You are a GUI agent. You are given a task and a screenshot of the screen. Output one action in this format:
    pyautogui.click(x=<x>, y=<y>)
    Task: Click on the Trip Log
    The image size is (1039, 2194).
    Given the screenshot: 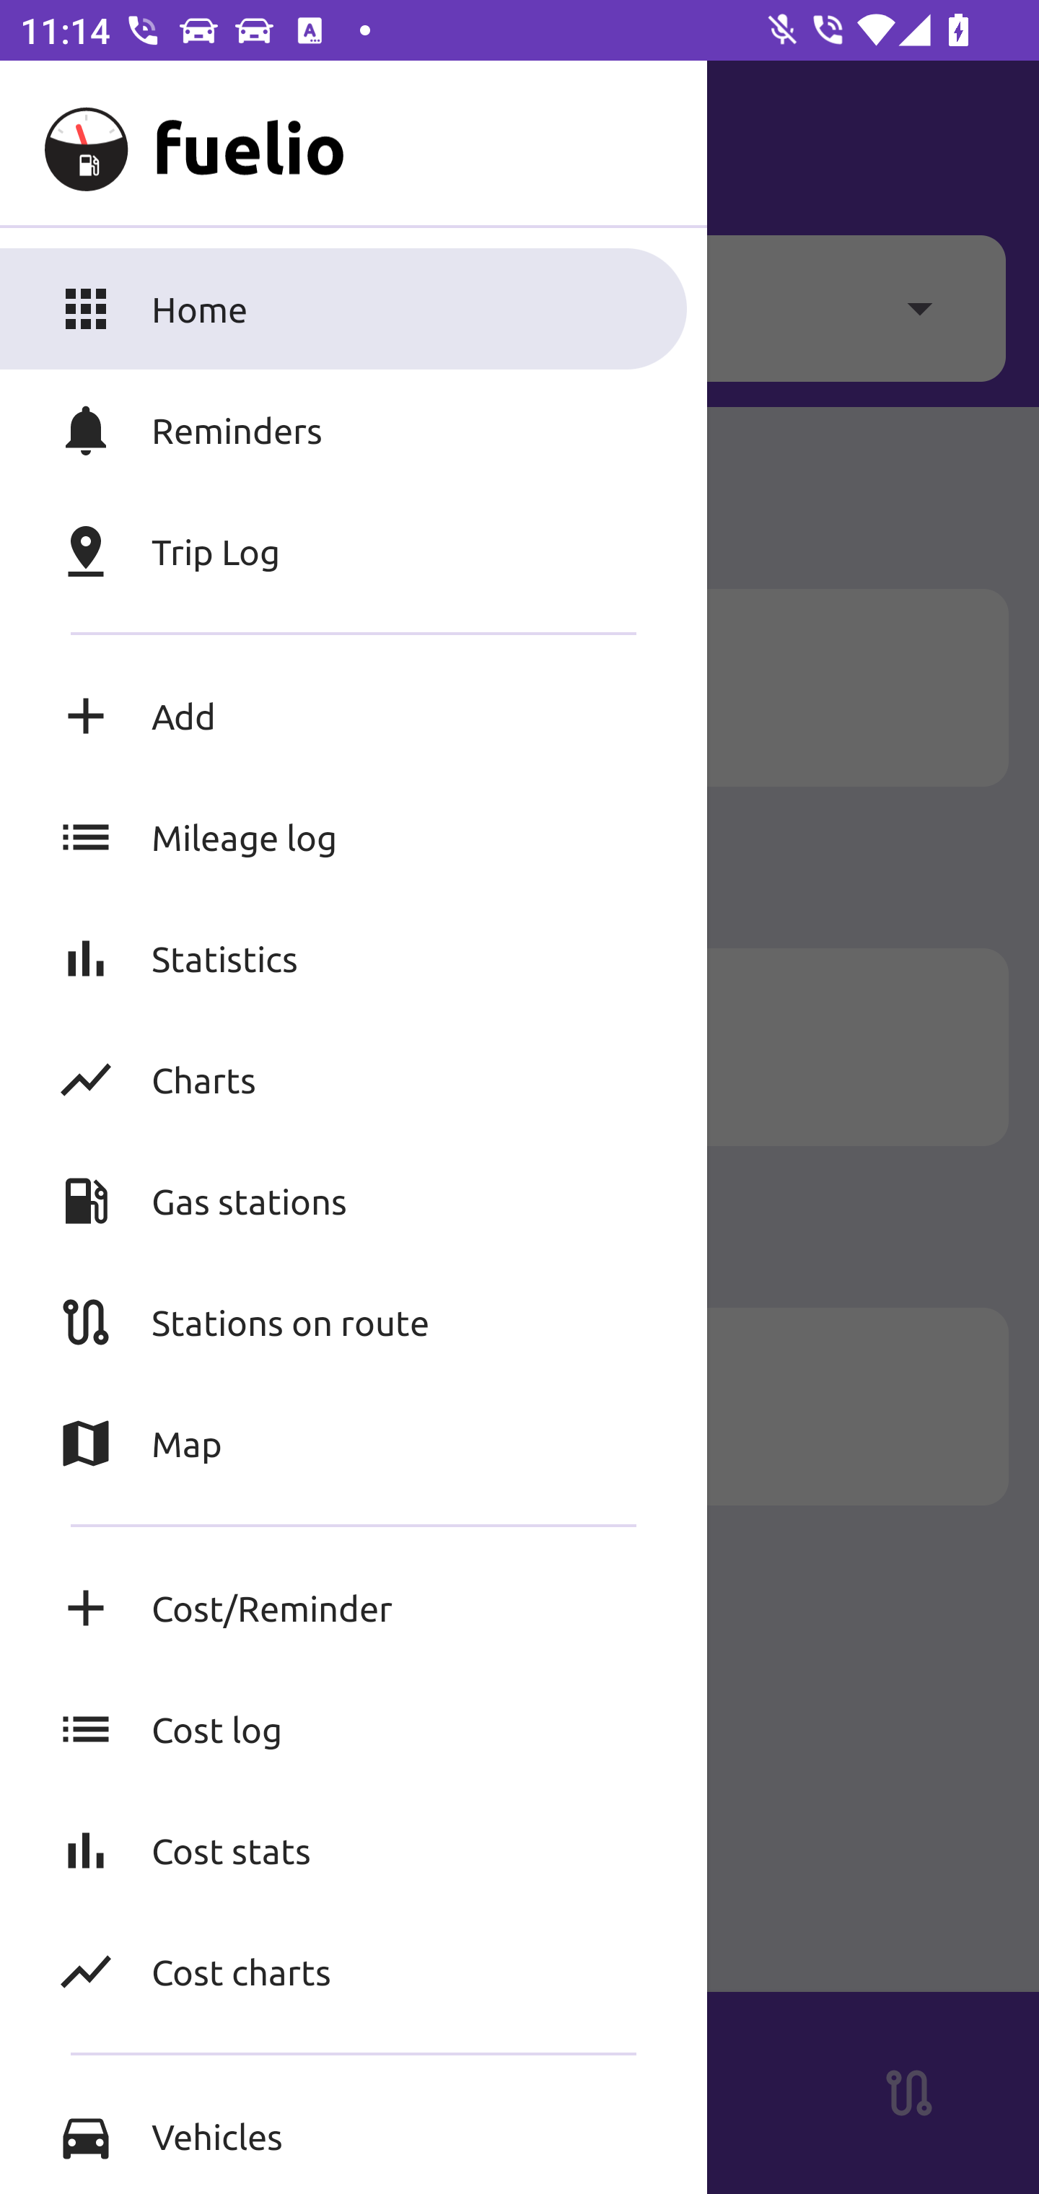 What is the action you would take?
    pyautogui.click(x=354, y=551)
    